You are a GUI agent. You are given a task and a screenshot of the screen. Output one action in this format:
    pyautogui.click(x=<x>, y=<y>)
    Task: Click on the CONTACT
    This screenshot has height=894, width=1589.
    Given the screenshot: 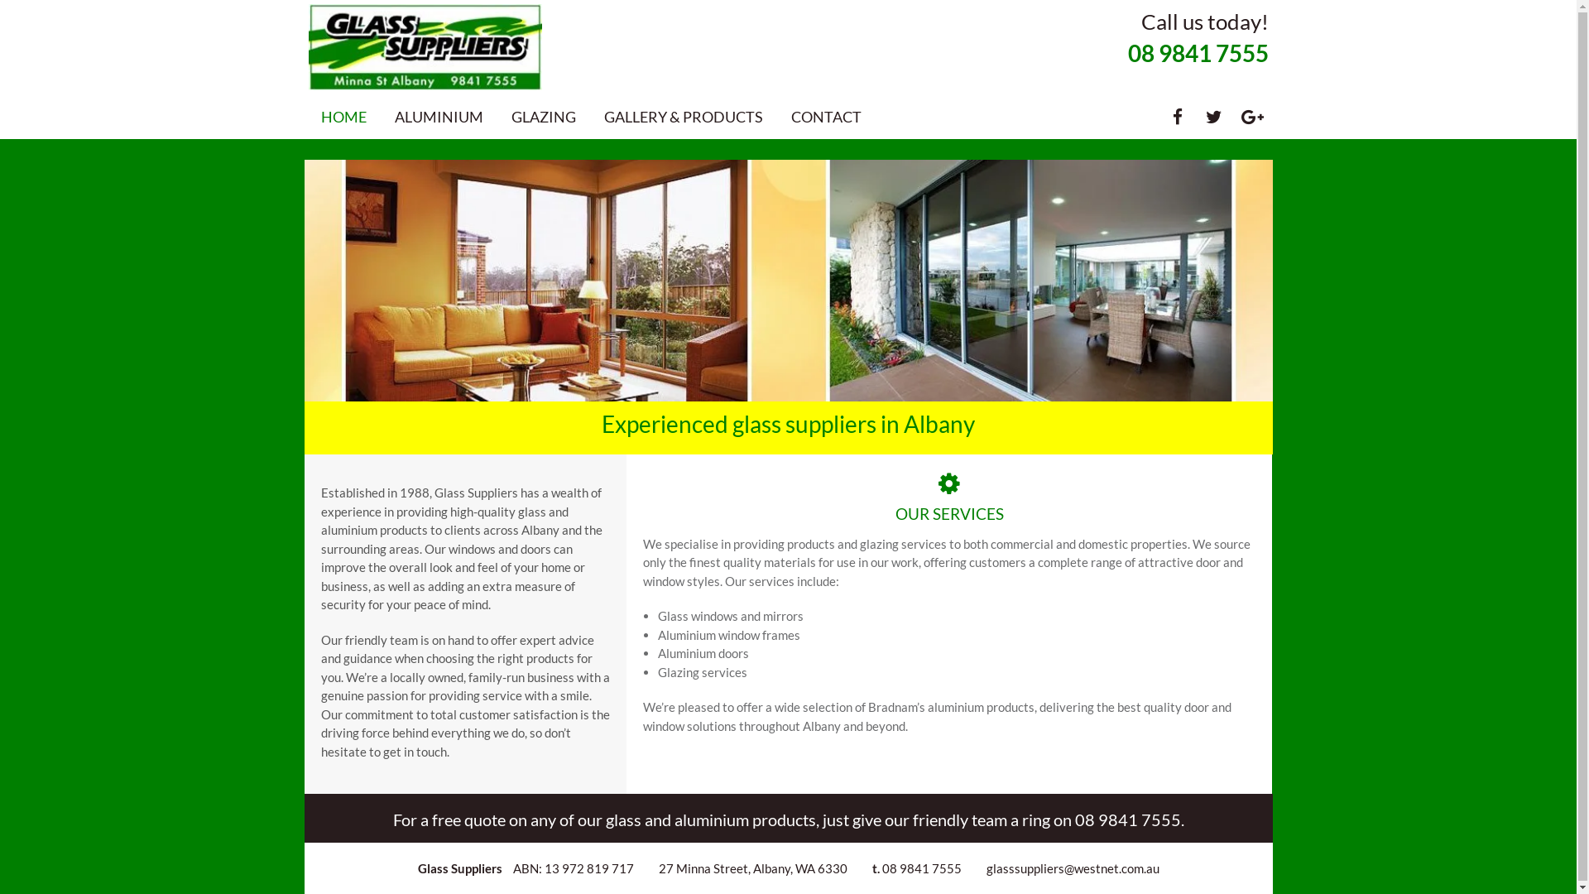 What is the action you would take?
    pyautogui.click(x=826, y=117)
    